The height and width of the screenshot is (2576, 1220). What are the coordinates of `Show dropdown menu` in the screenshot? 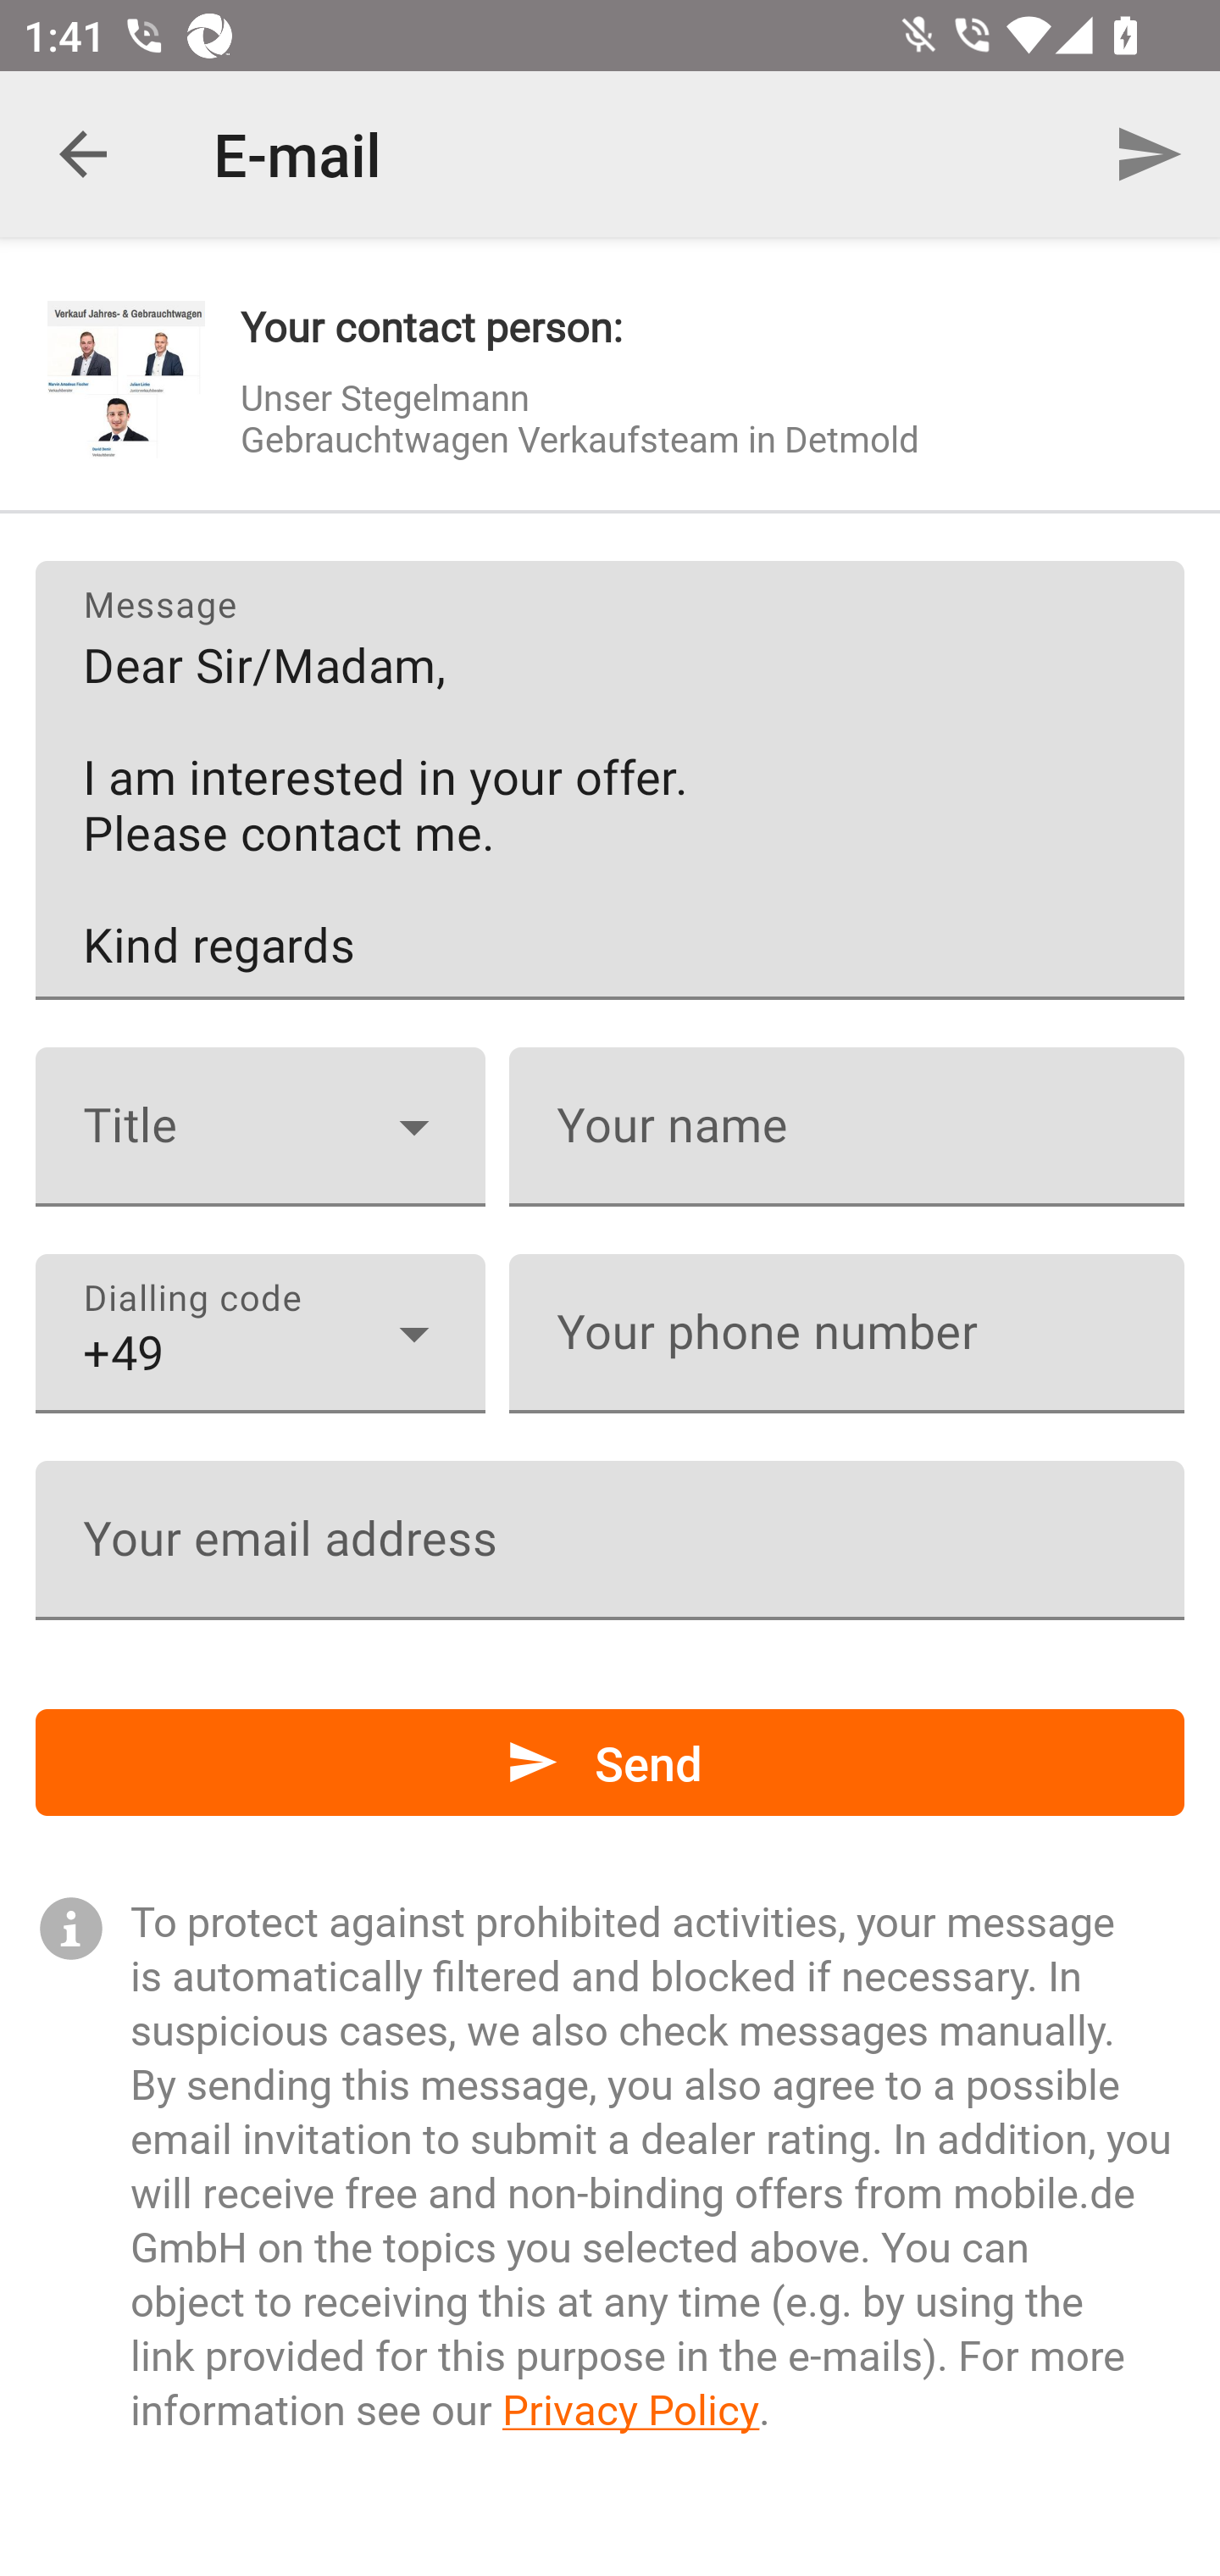 It's located at (413, 1332).